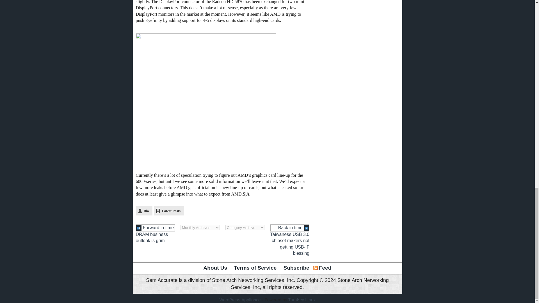  What do you see at coordinates (290, 244) in the screenshot?
I see `Taiwanese USB 3.0 chipset makers not getting USB-IF blessing` at bounding box center [290, 244].